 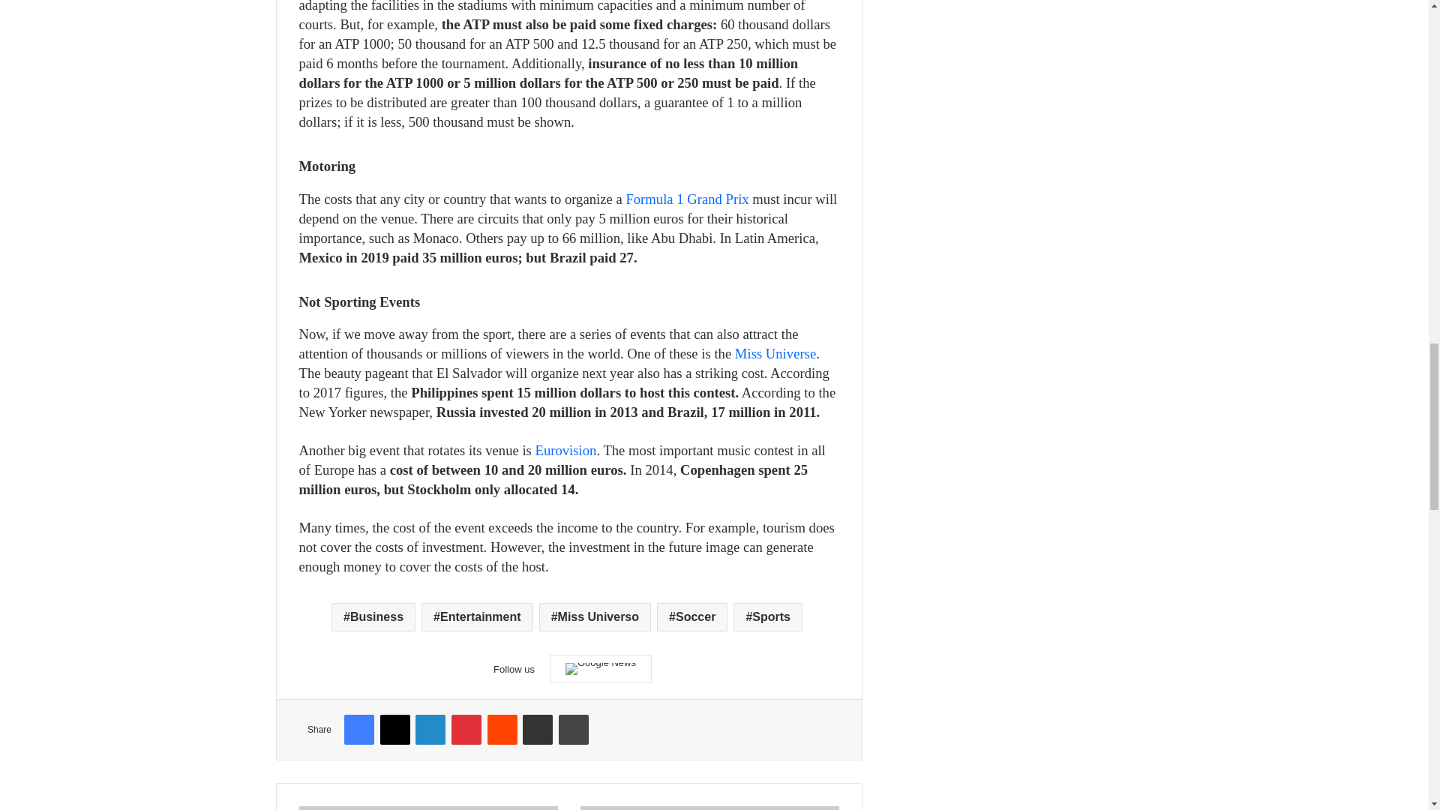 I want to click on Reddit, so click(x=502, y=729).